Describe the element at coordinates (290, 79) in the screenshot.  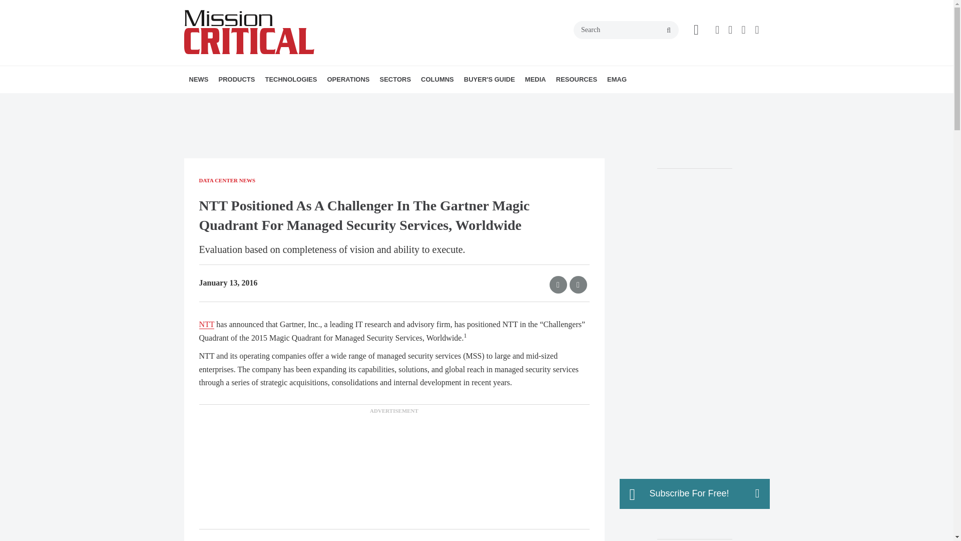
I see `TECHNOLOGIES` at that location.